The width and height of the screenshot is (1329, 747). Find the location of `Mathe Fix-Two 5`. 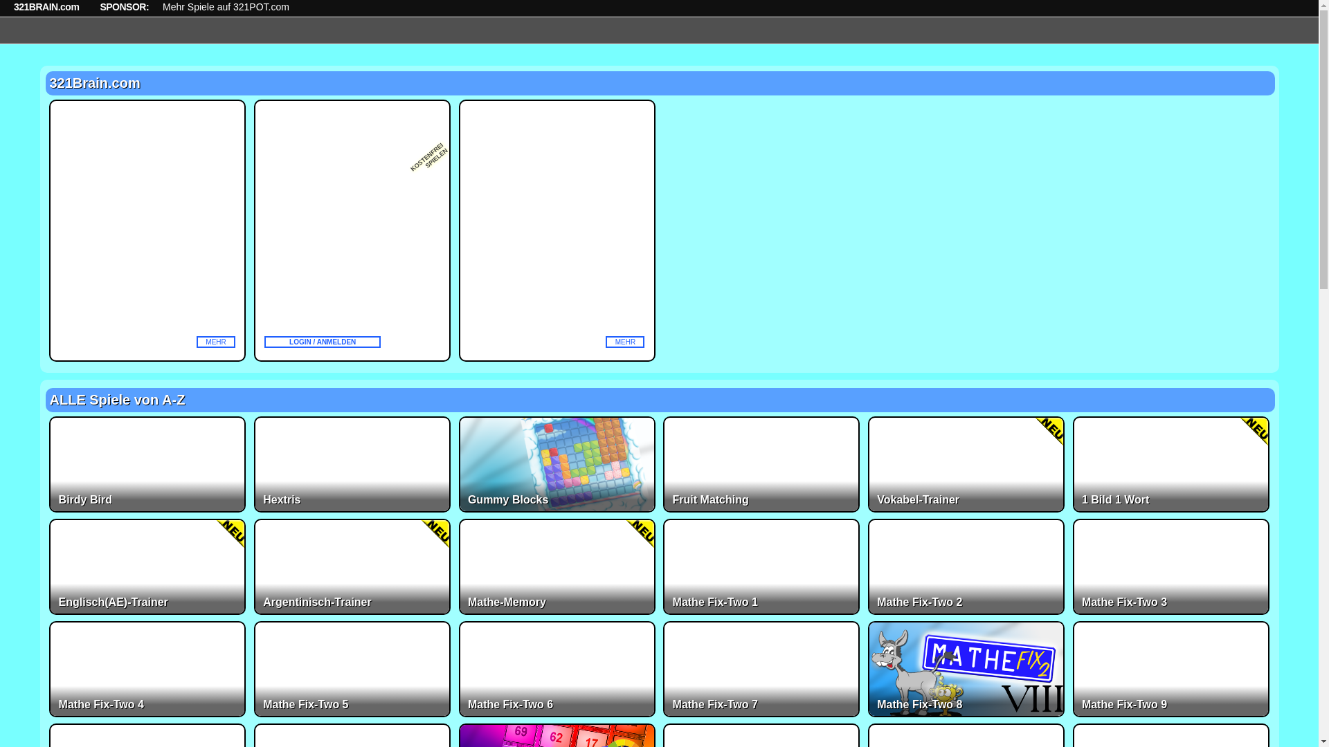

Mathe Fix-Two 5 is located at coordinates (352, 670).